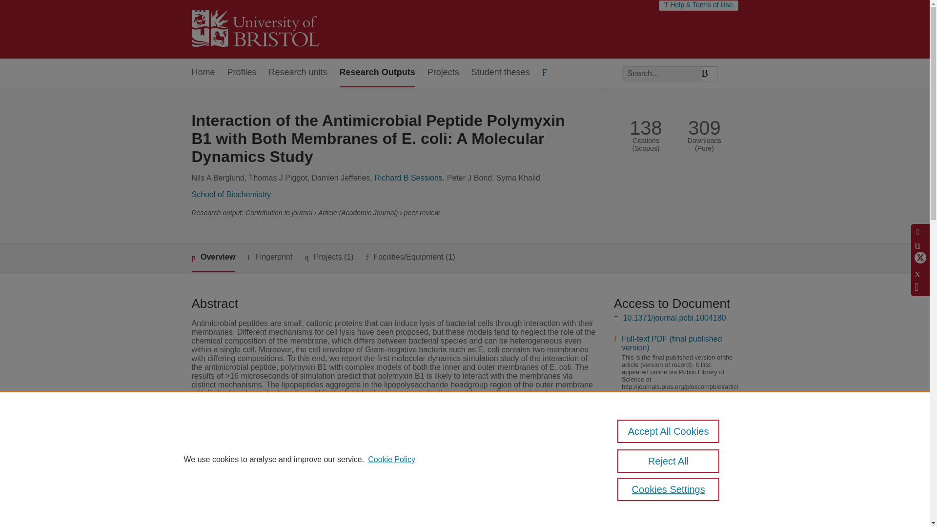  What do you see at coordinates (255, 29) in the screenshot?
I see `University of Bristol Home` at bounding box center [255, 29].